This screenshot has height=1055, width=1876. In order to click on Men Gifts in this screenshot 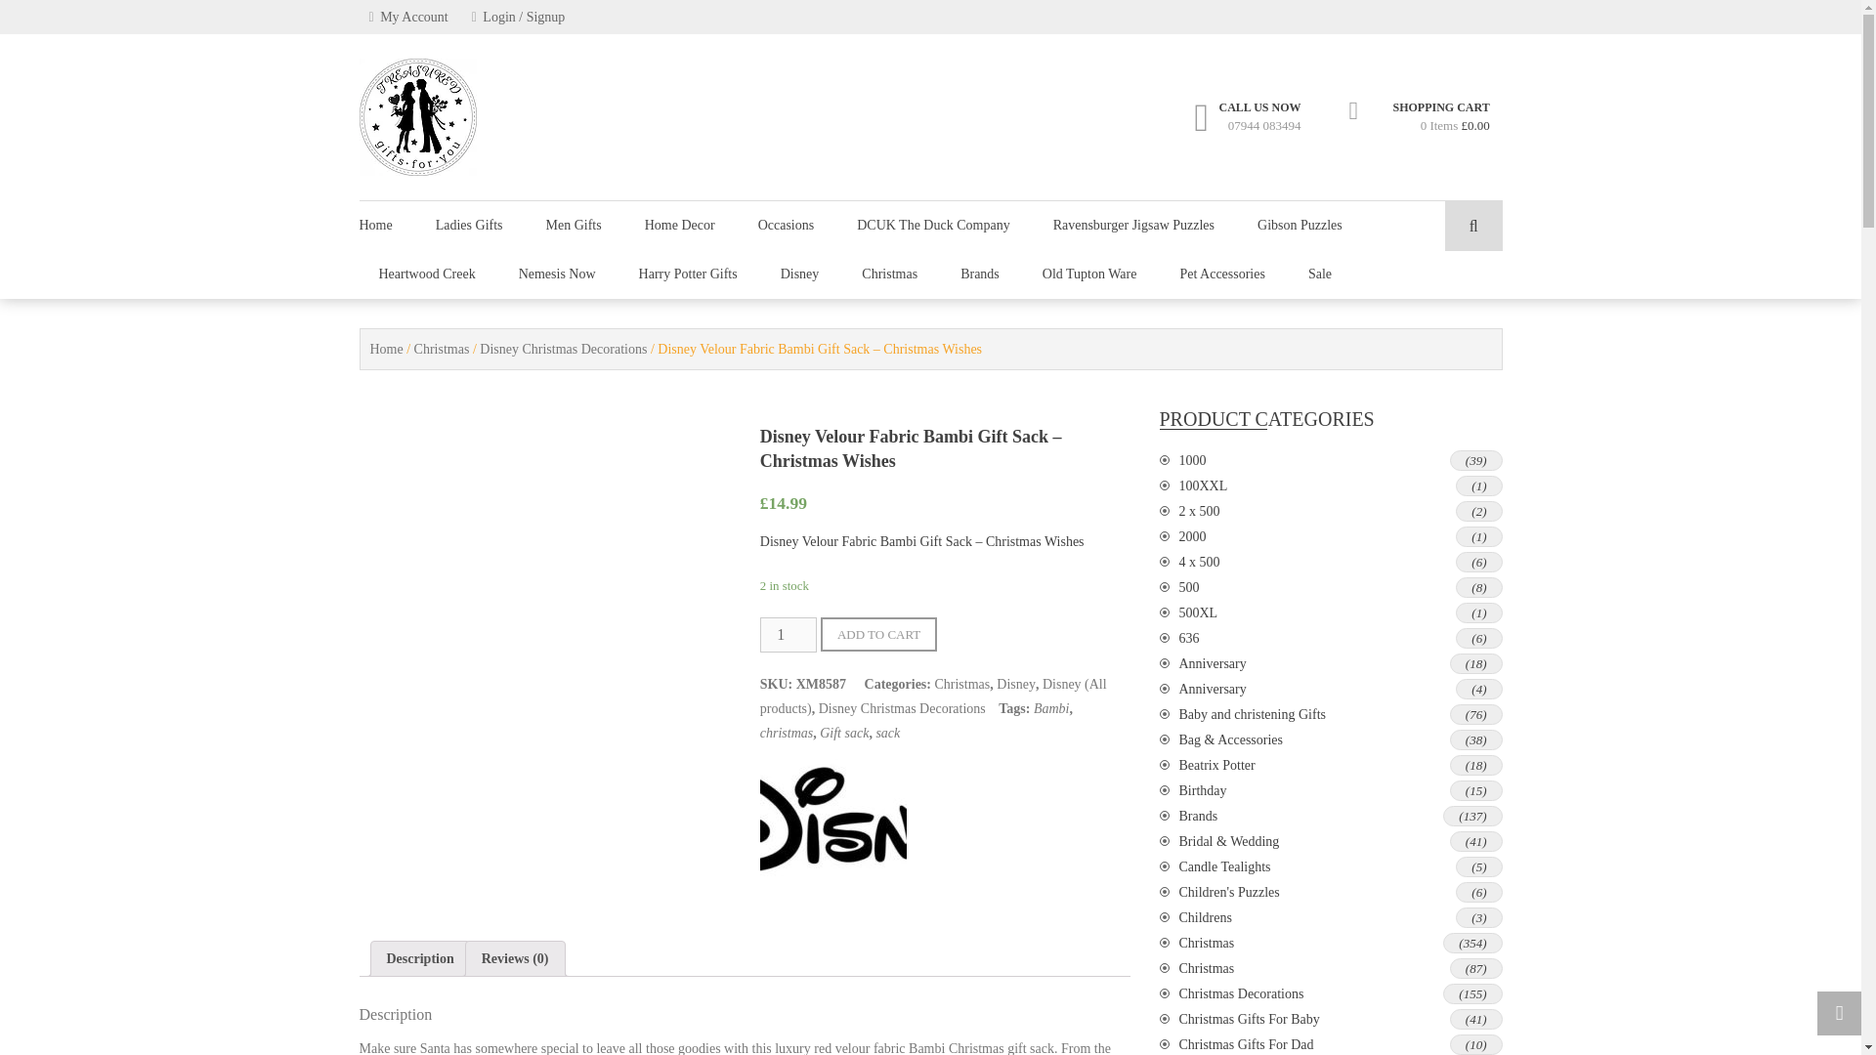, I will do `click(574, 225)`.